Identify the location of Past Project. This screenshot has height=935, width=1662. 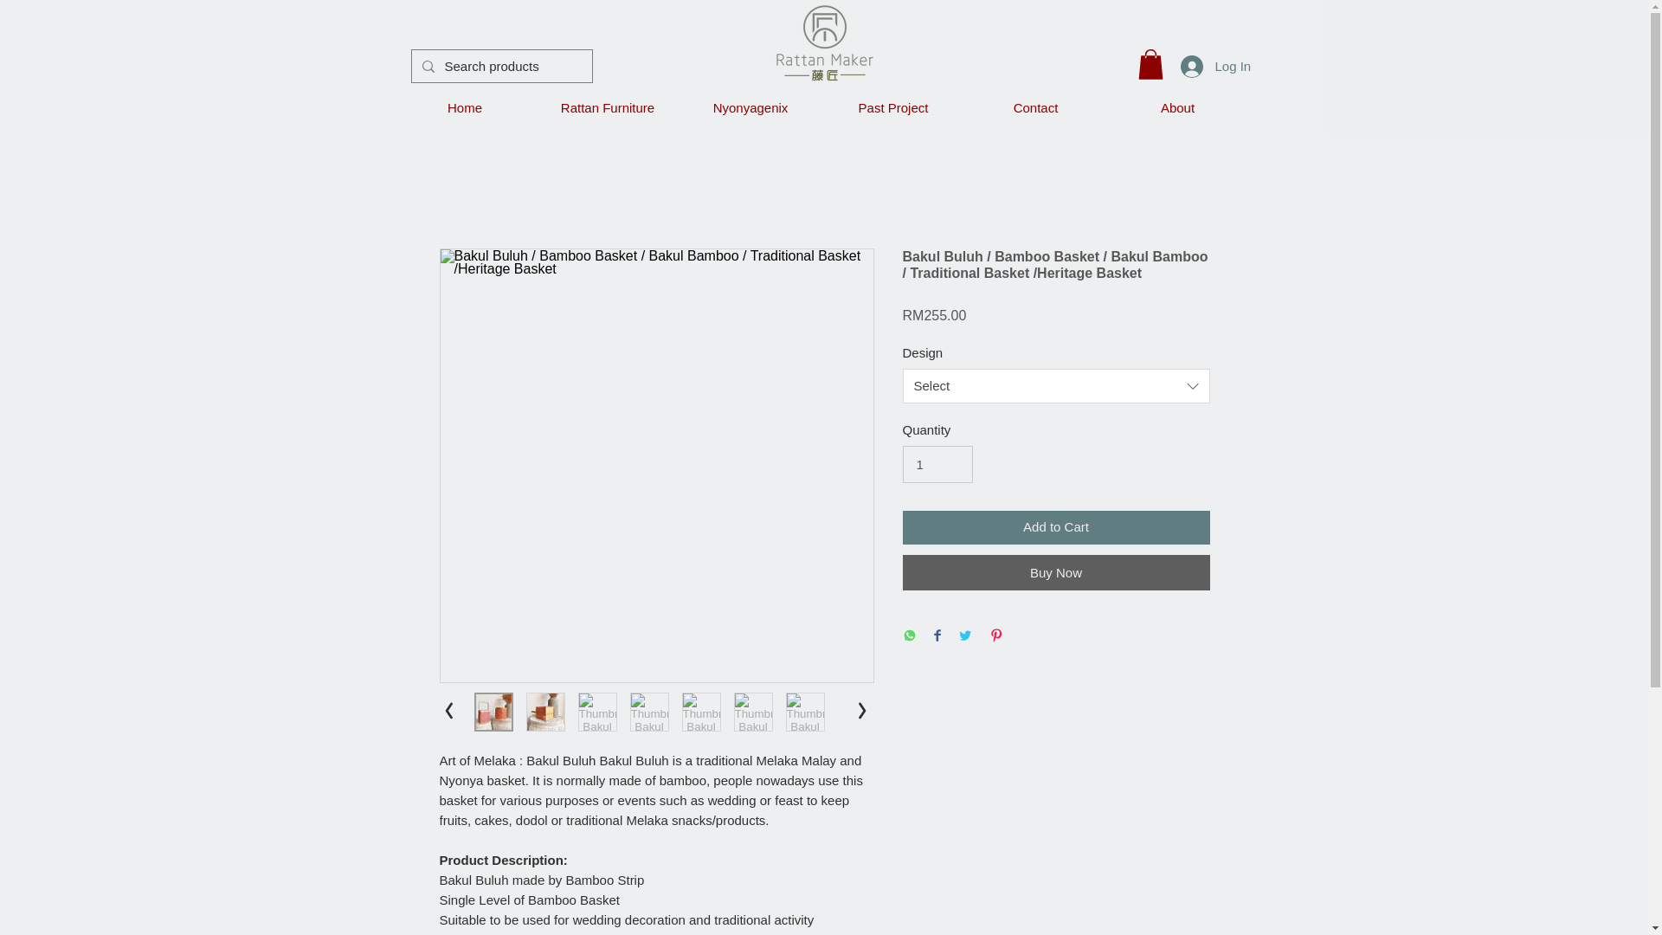
(893, 107).